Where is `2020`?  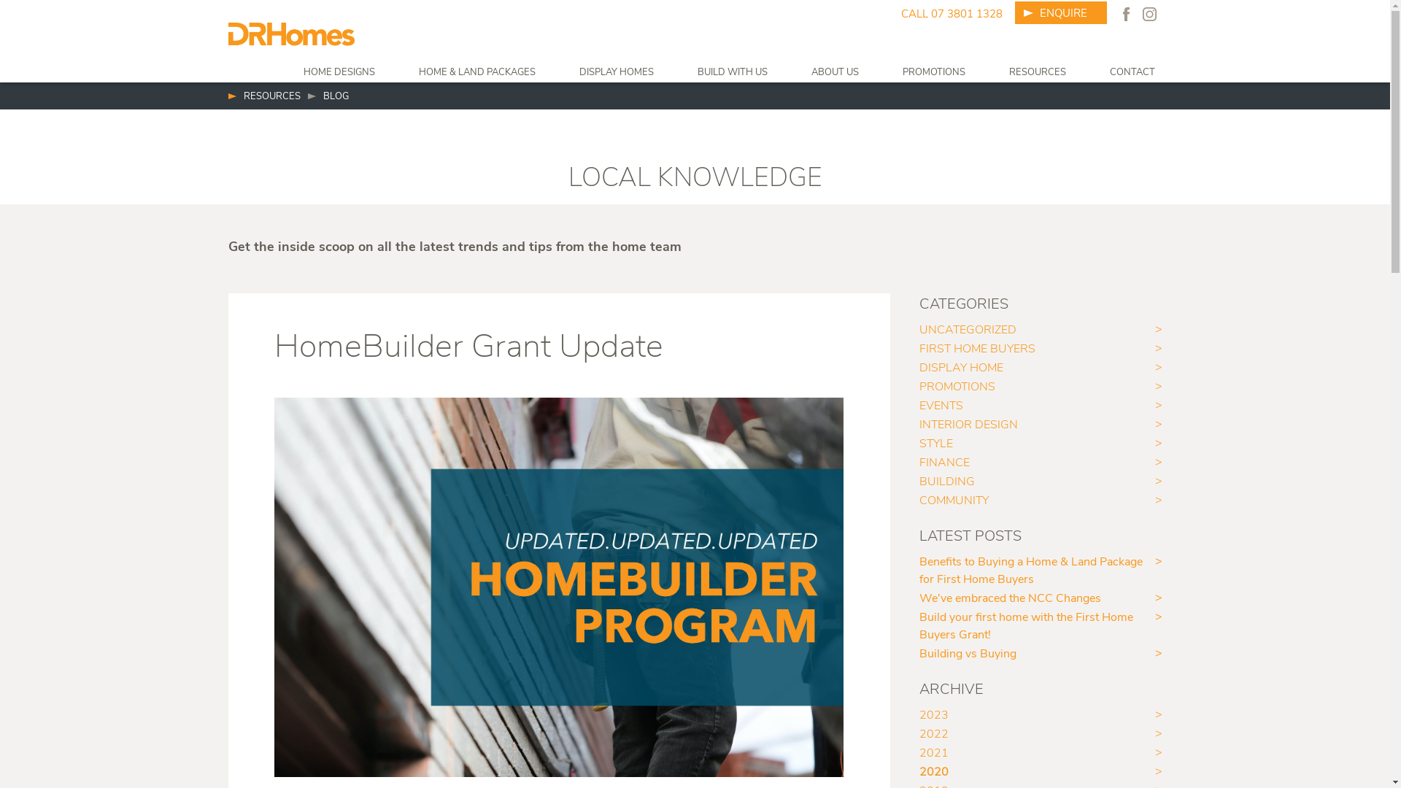 2020 is located at coordinates (1041, 772).